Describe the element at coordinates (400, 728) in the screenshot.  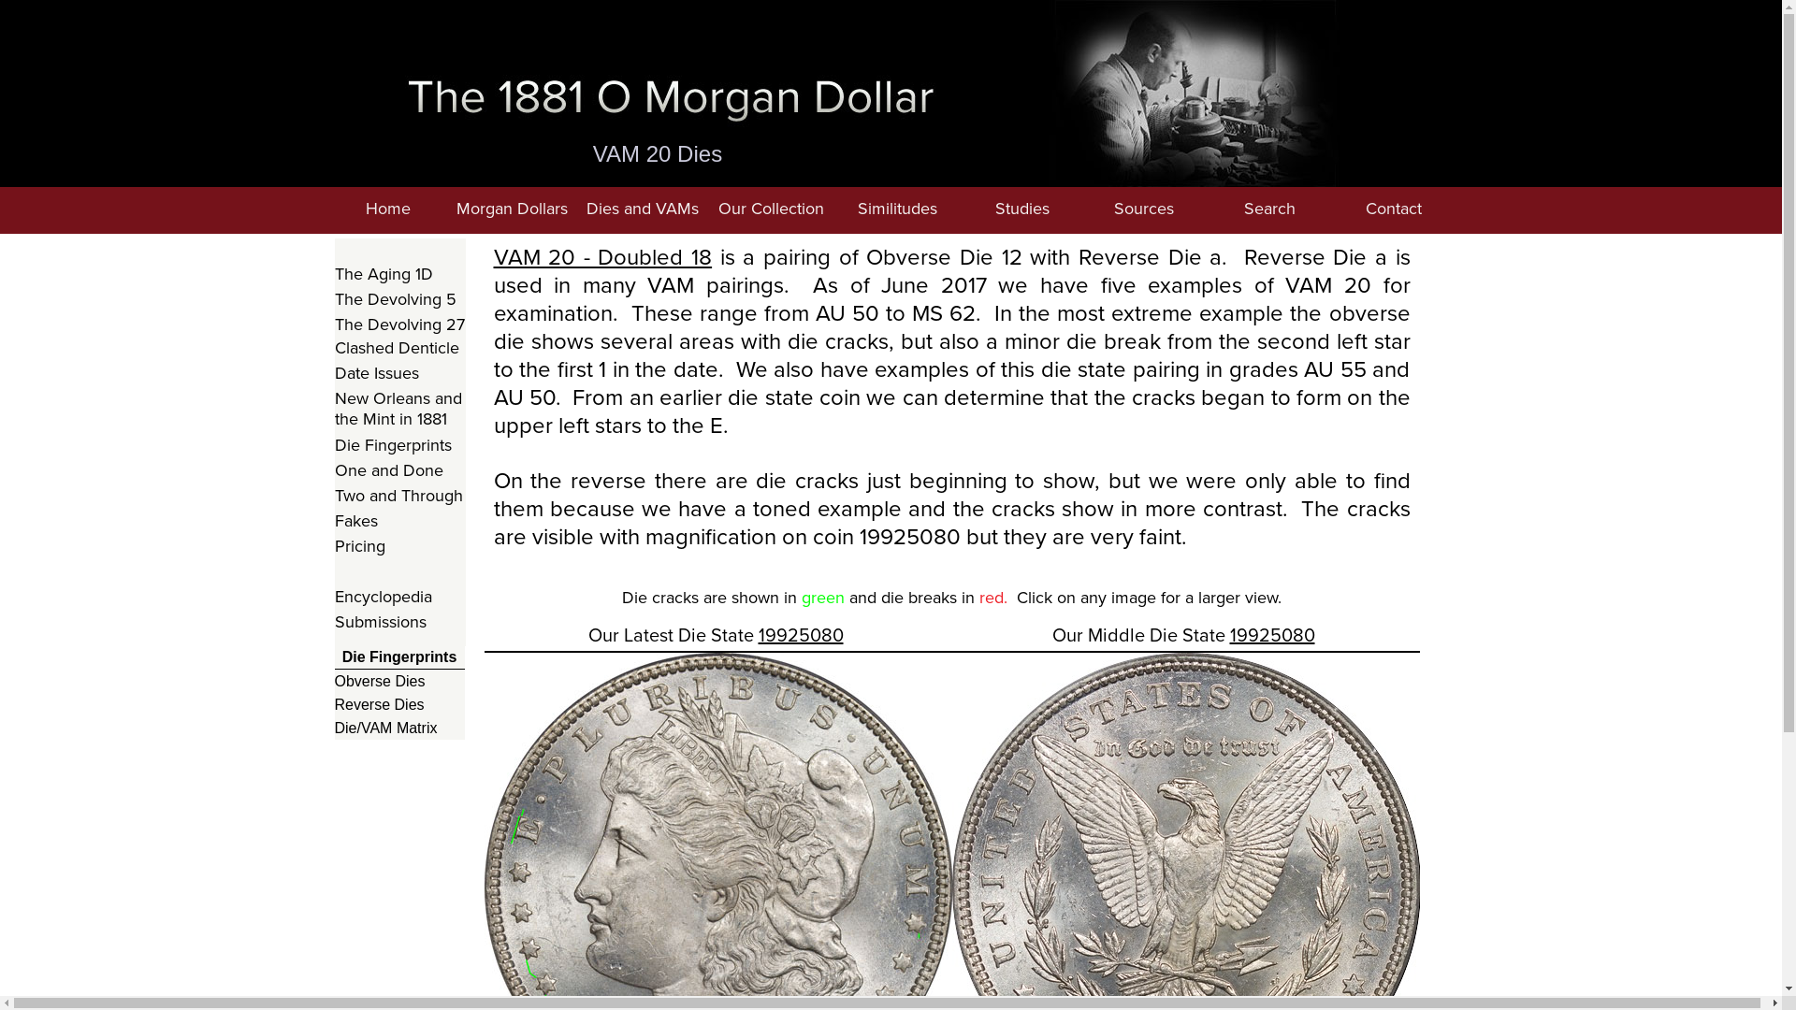
I see `Die/VAM Matrix` at that location.